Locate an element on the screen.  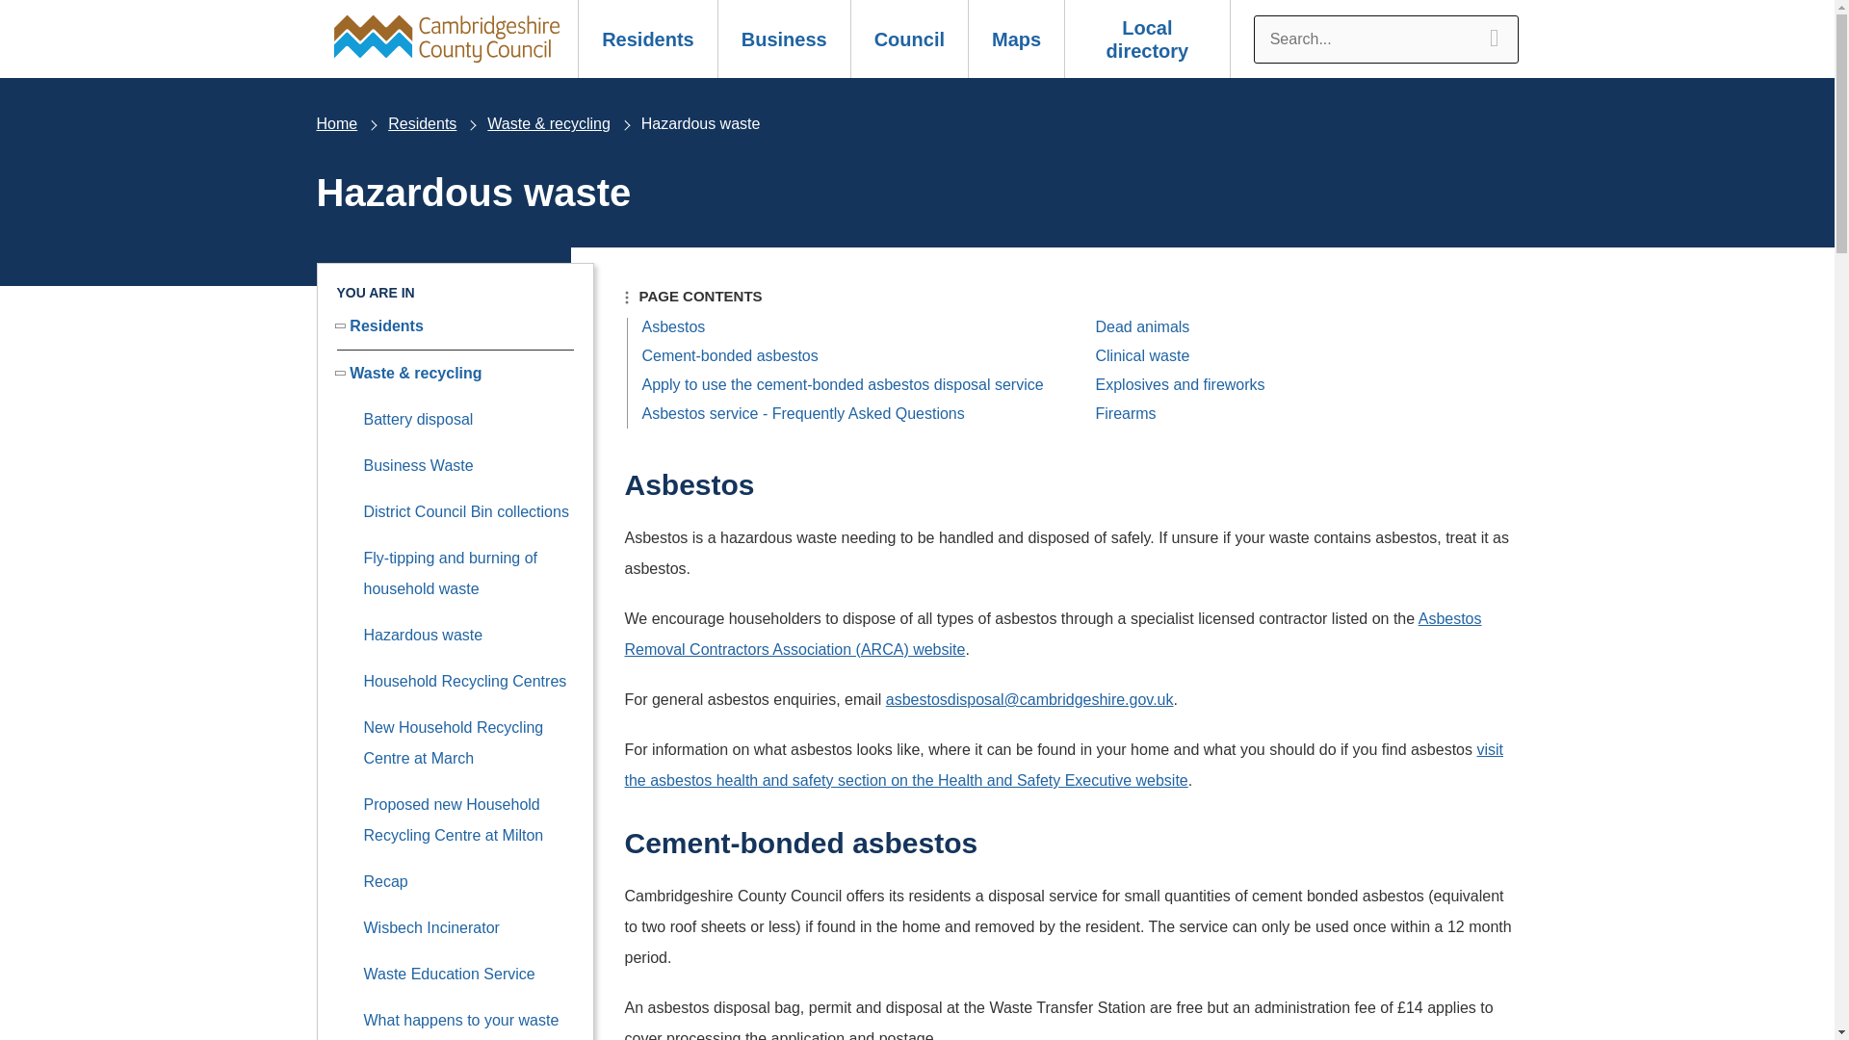
Cement-bonded asbestos is located at coordinates (729, 355).